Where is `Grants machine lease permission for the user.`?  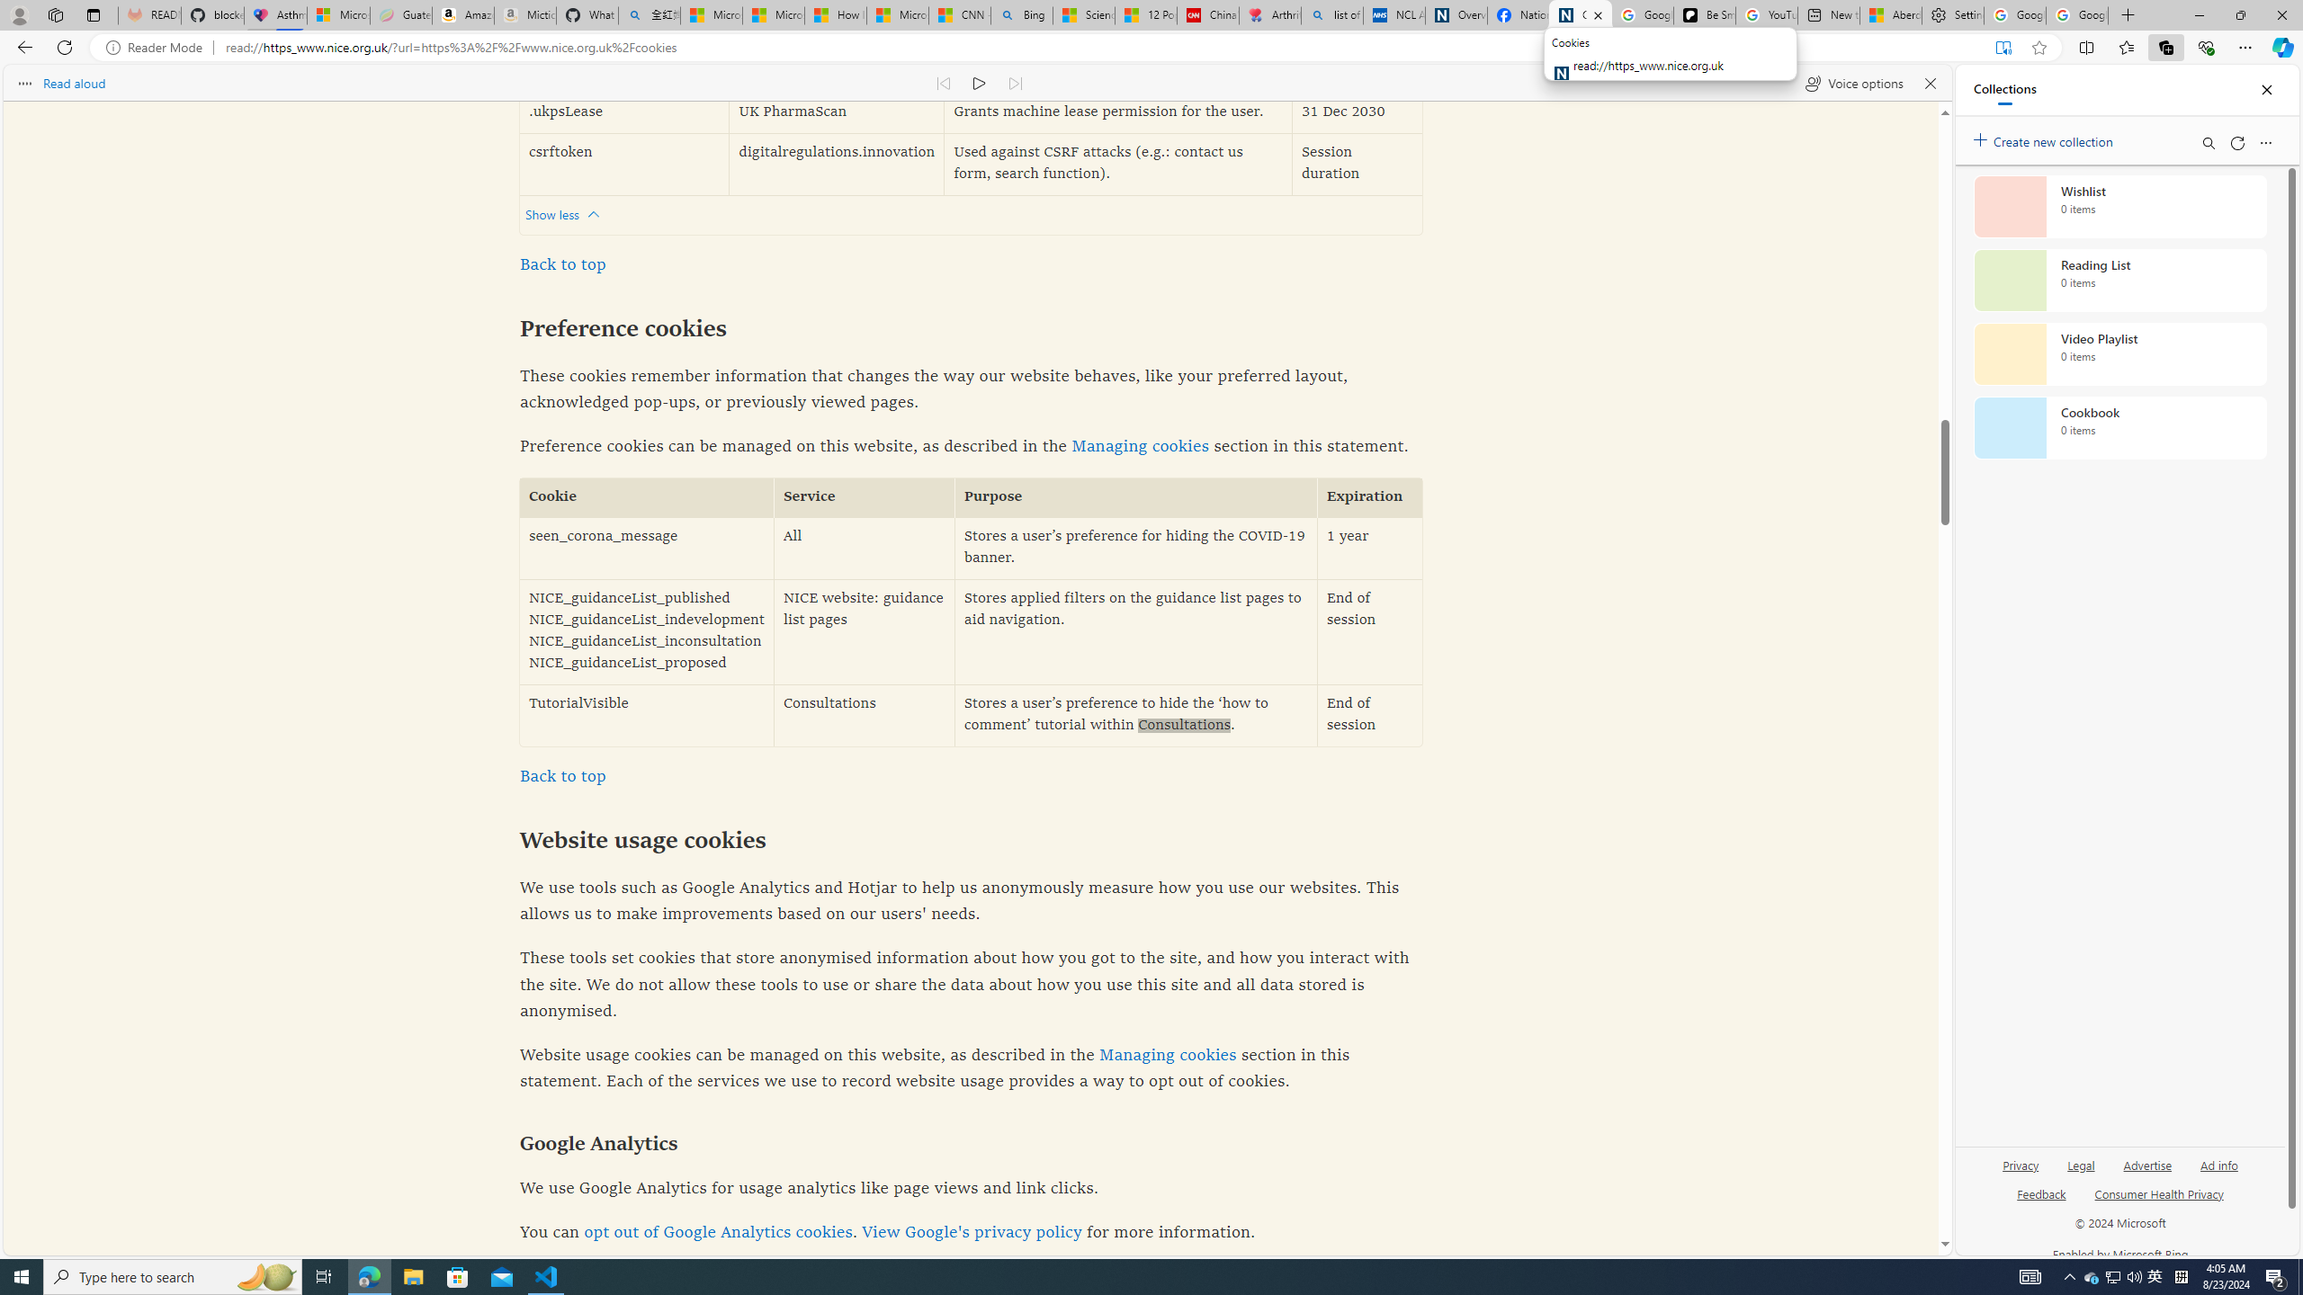 Grants machine lease permission for the user. is located at coordinates (1117, 113).